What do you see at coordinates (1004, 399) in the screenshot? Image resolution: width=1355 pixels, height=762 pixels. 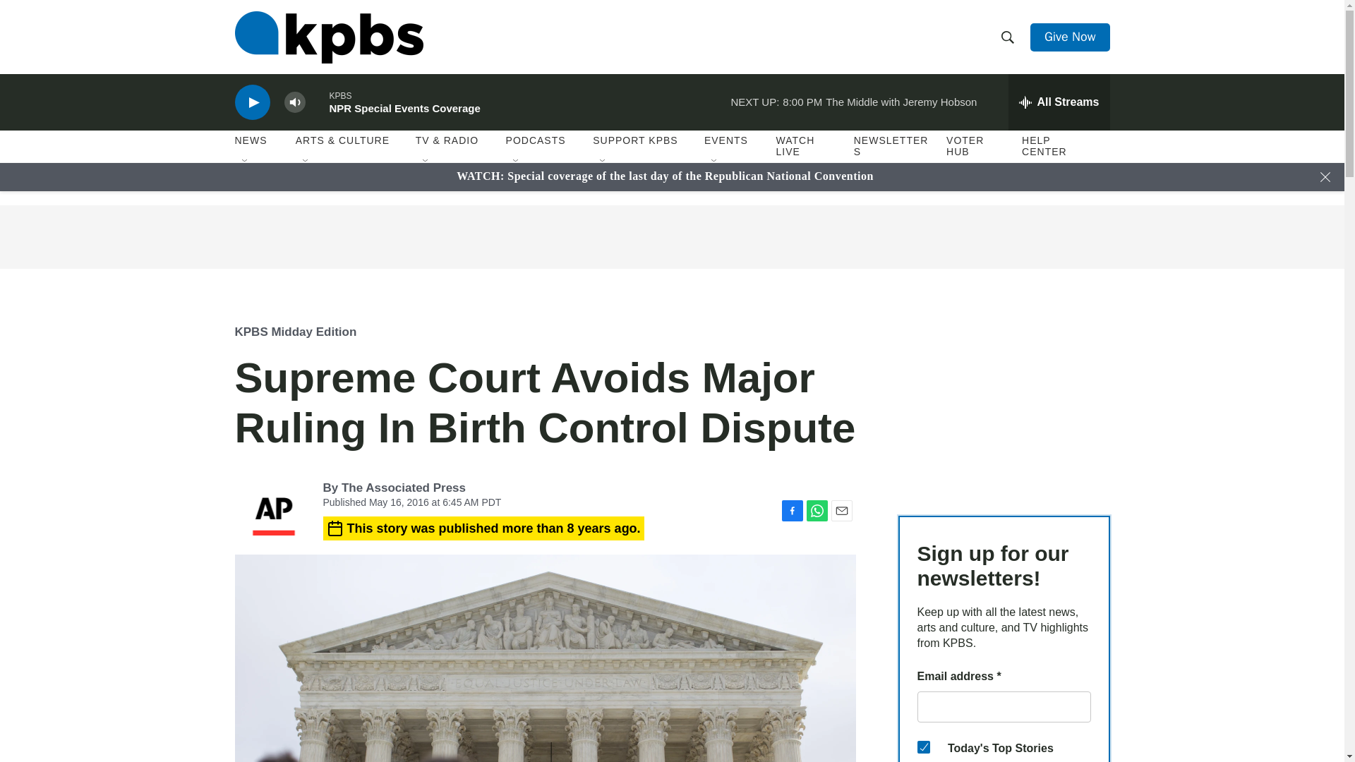 I see `3rd party ad content` at bounding box center [1004, 399].